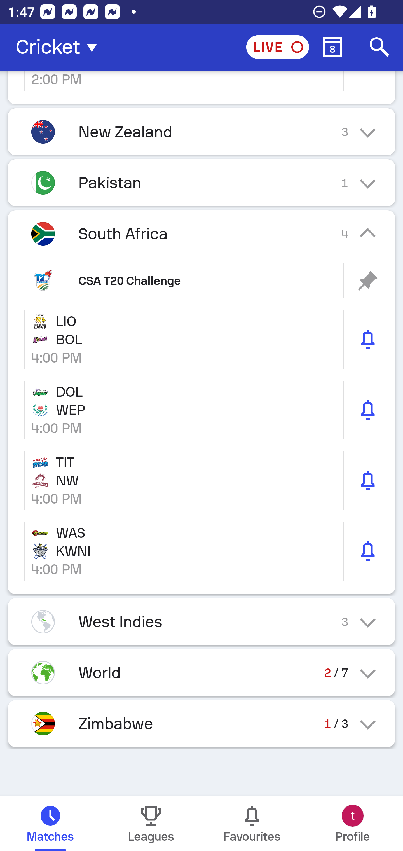  I want to click on Leagues, so click(151, 824).